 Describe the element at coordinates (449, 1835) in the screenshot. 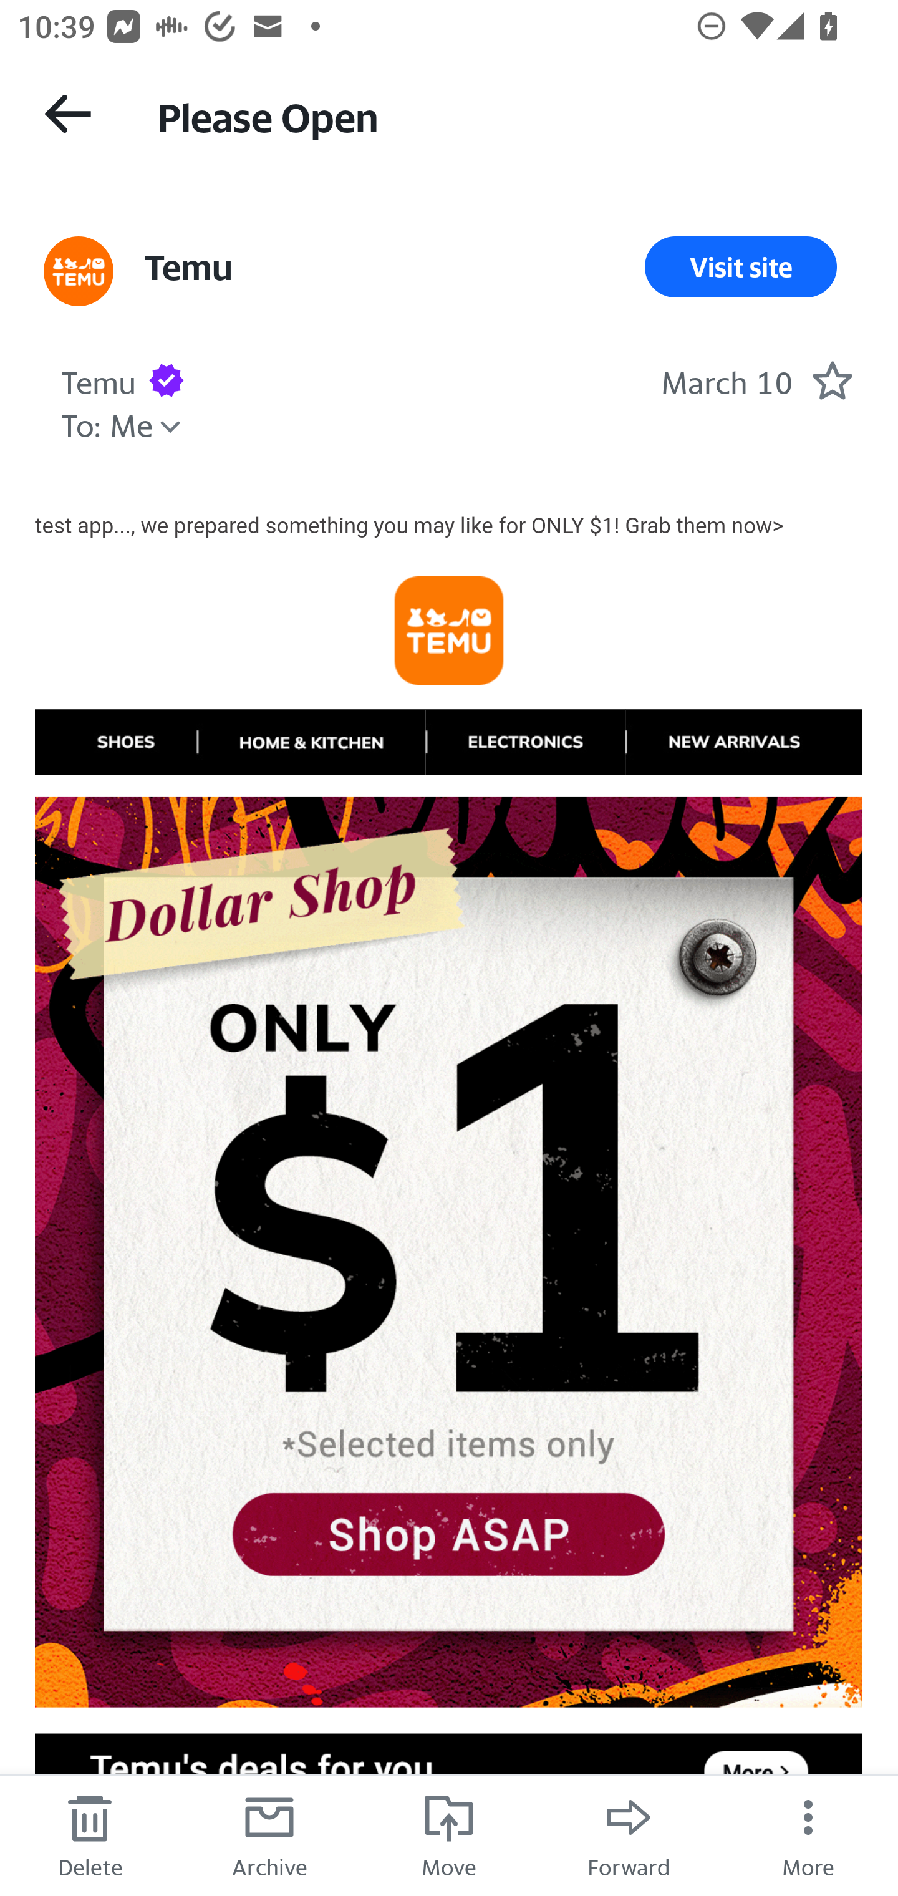

I see `Move` at that location.